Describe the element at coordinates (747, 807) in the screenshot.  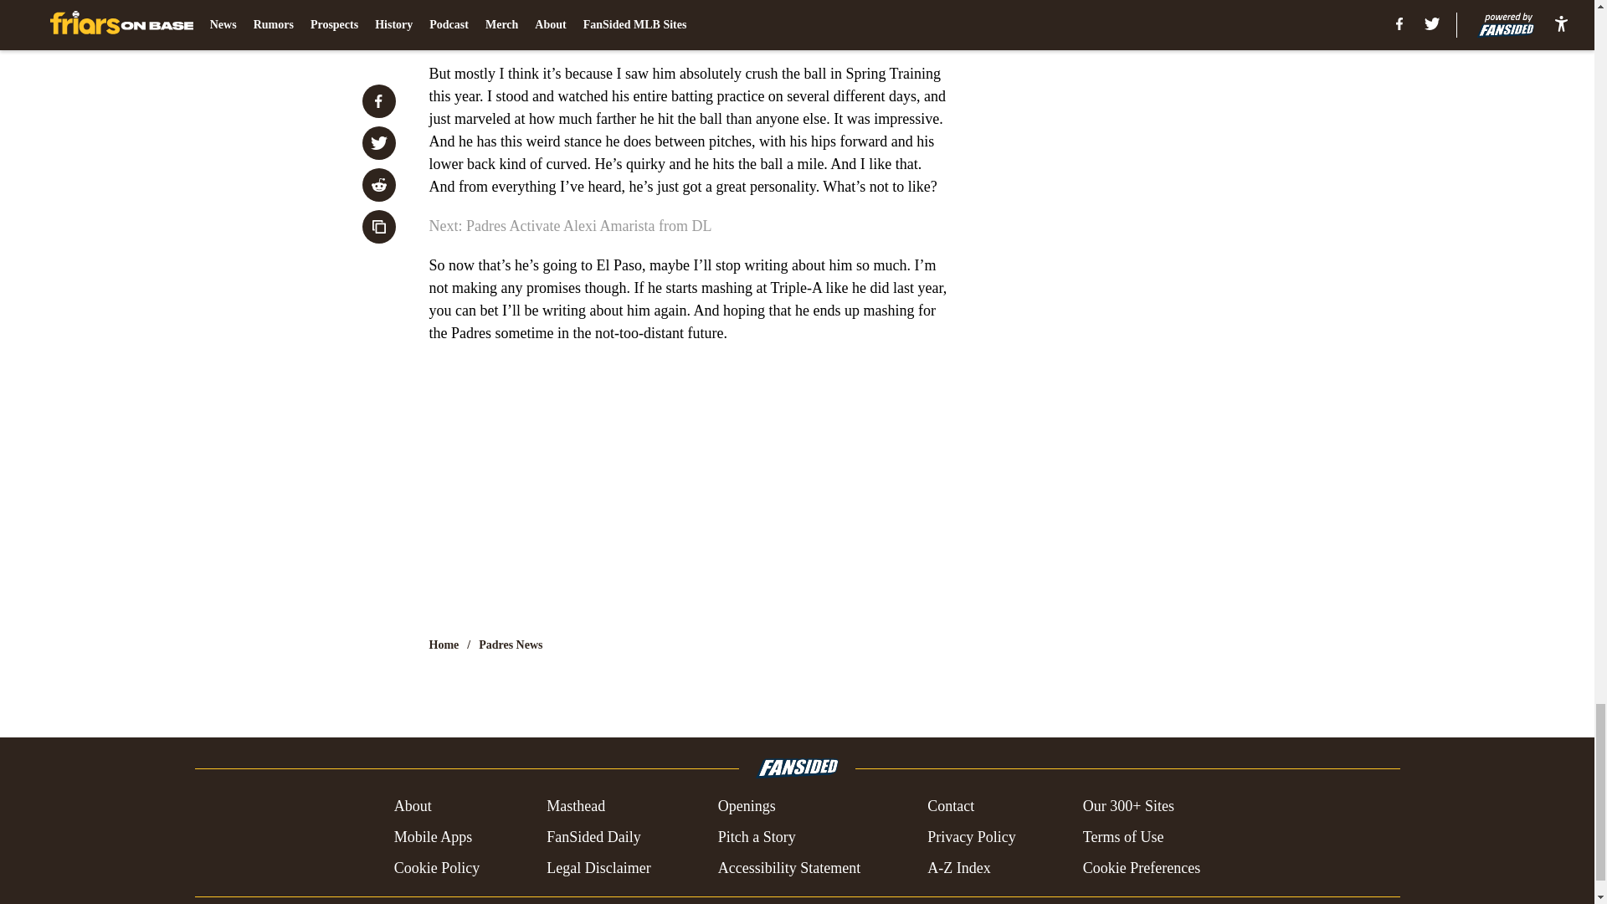
I see `Openings` at that location.